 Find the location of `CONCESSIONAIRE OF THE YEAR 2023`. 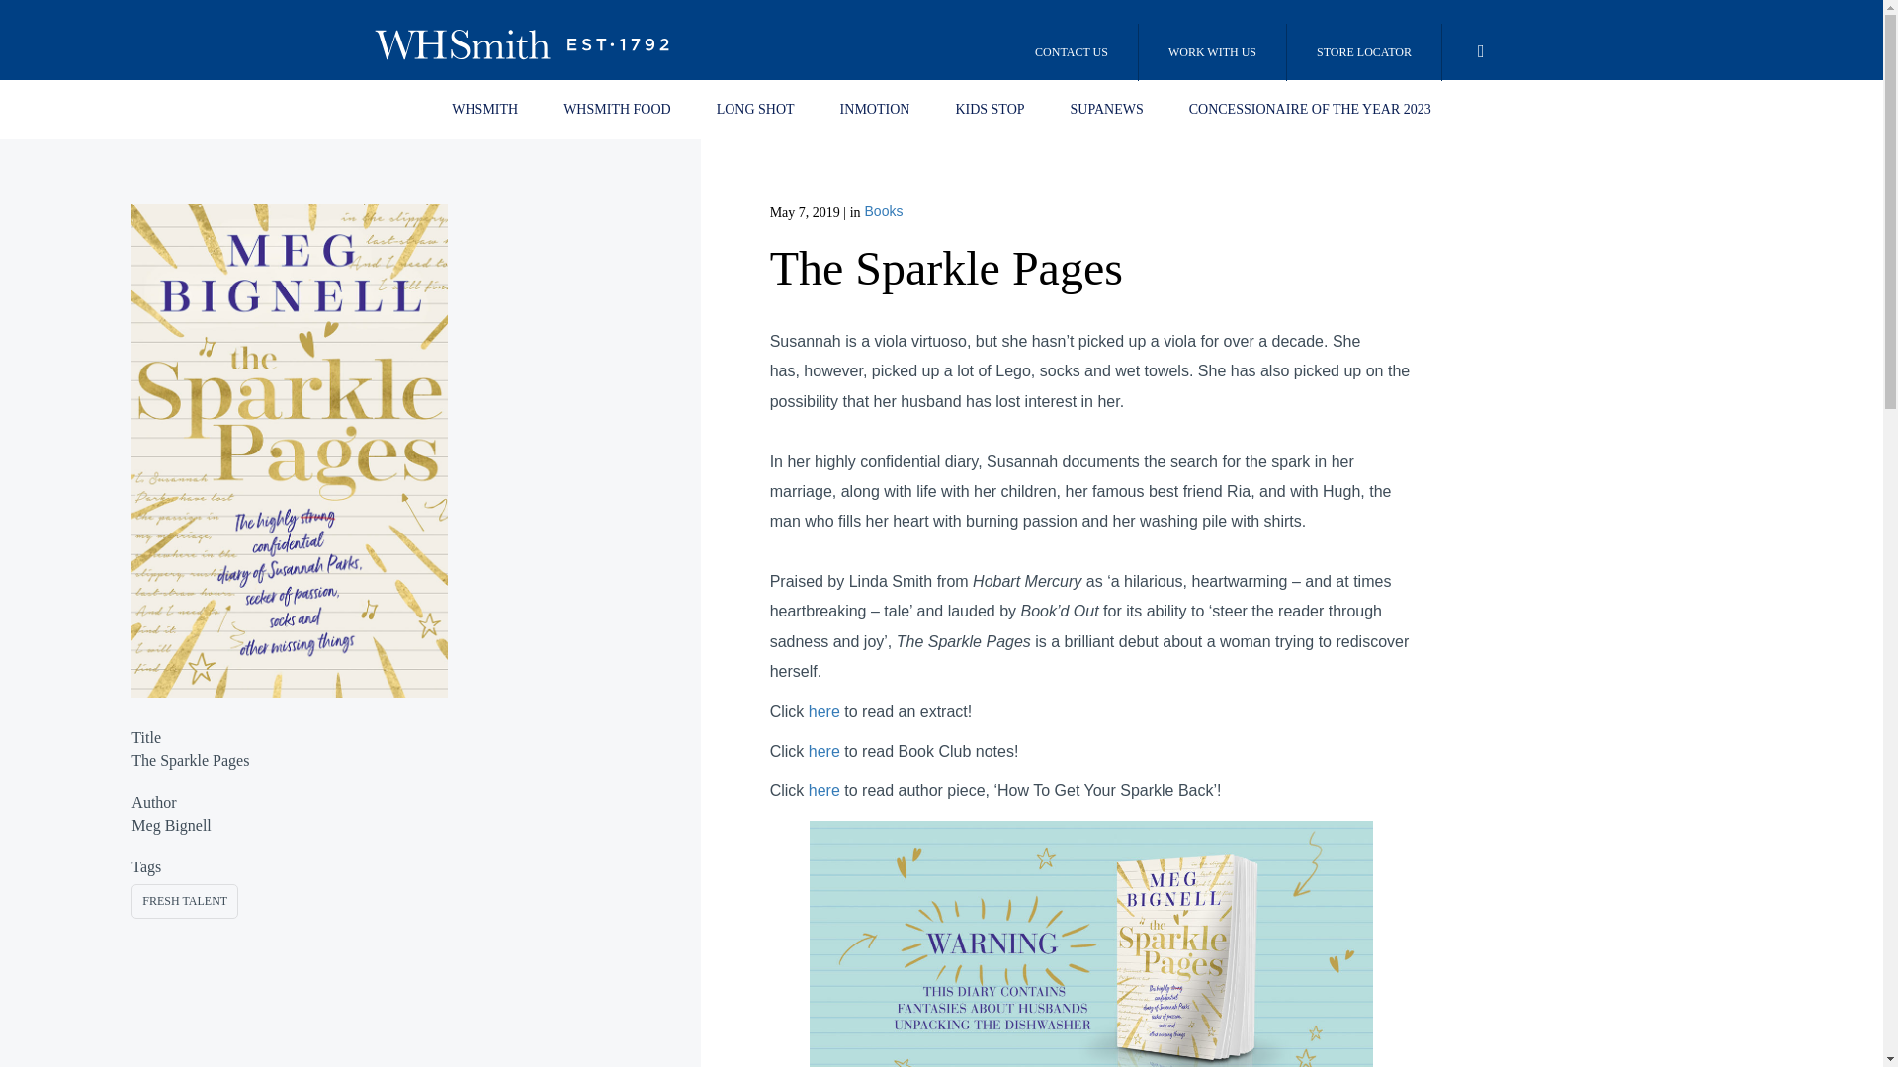

CONCESSIONAIRE OF THE YEAR 2023 is located at coordinates (1310, 110).